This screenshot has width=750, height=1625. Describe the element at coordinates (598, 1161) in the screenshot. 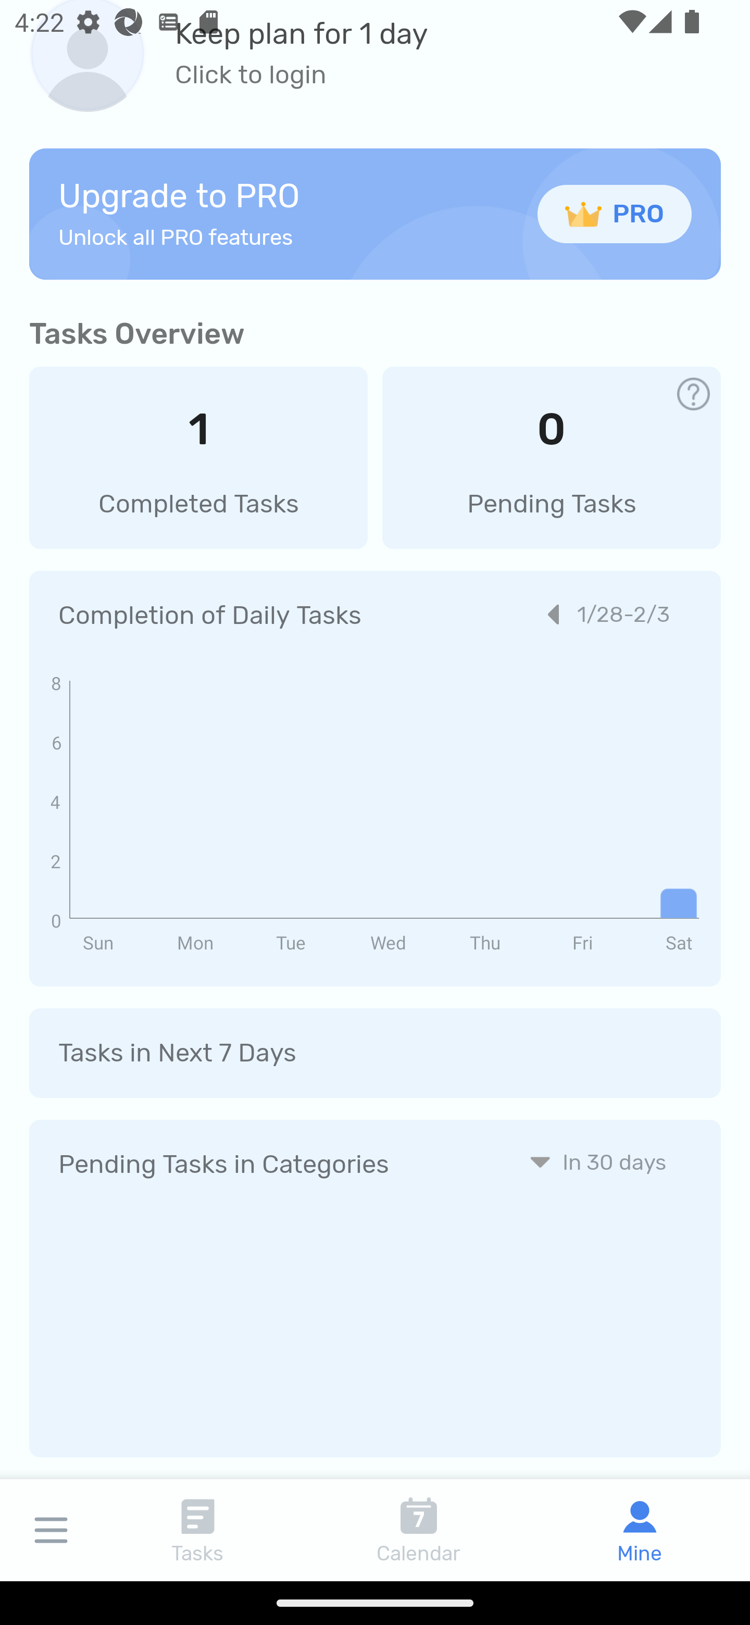

I see `In 30 days` at that location.